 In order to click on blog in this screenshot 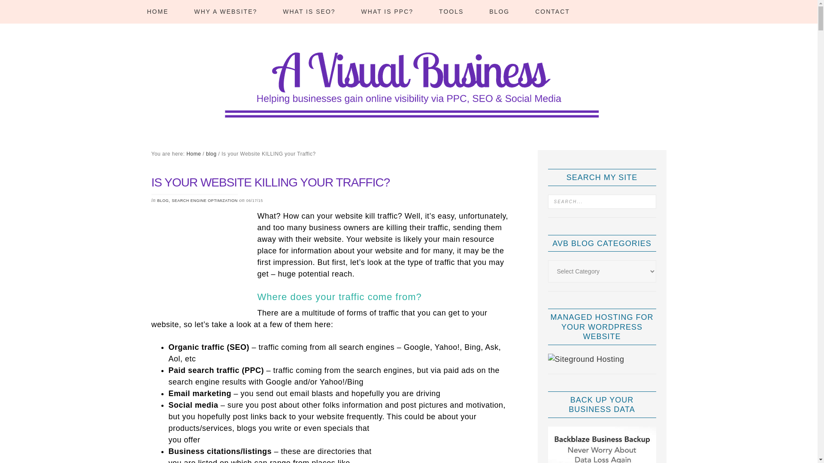, I will do `click(211, 154)`.